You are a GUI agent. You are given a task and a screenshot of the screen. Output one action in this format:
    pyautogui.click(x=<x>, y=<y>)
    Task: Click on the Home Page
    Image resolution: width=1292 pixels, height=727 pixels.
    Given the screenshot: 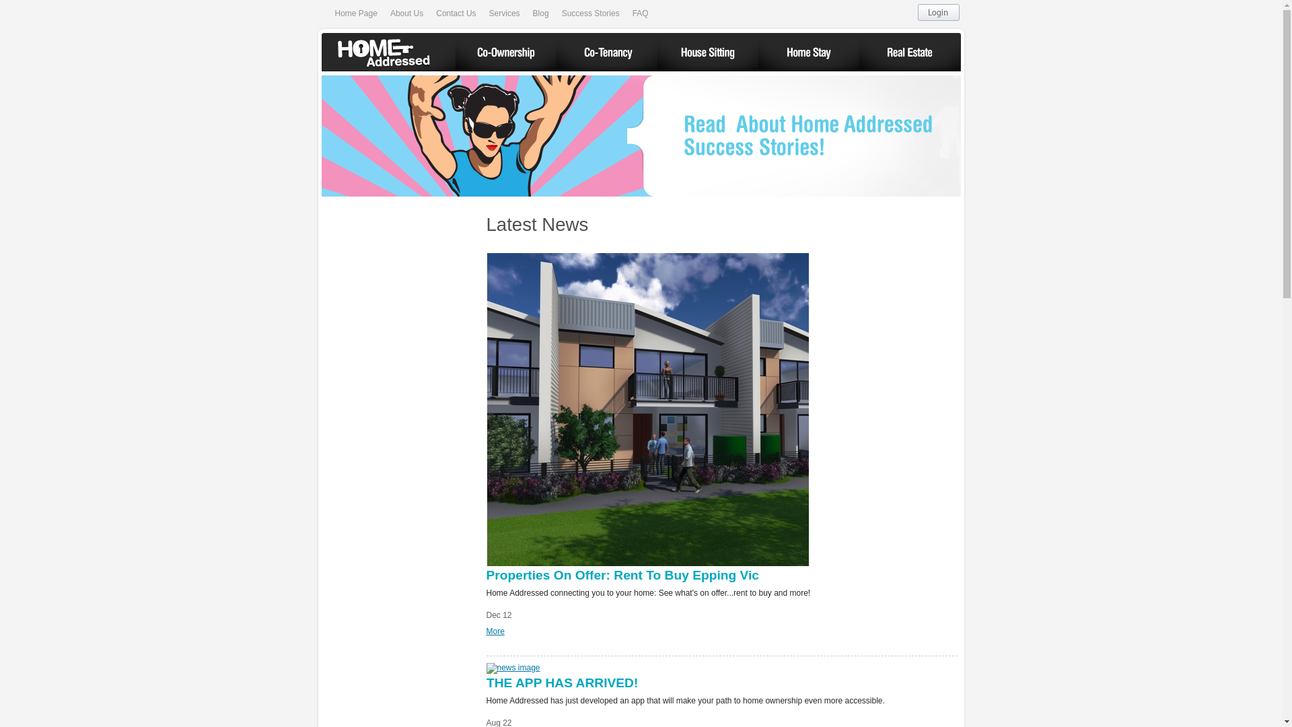 What is the action you would take?
    pyautogui.click(x=357, y=13)
    